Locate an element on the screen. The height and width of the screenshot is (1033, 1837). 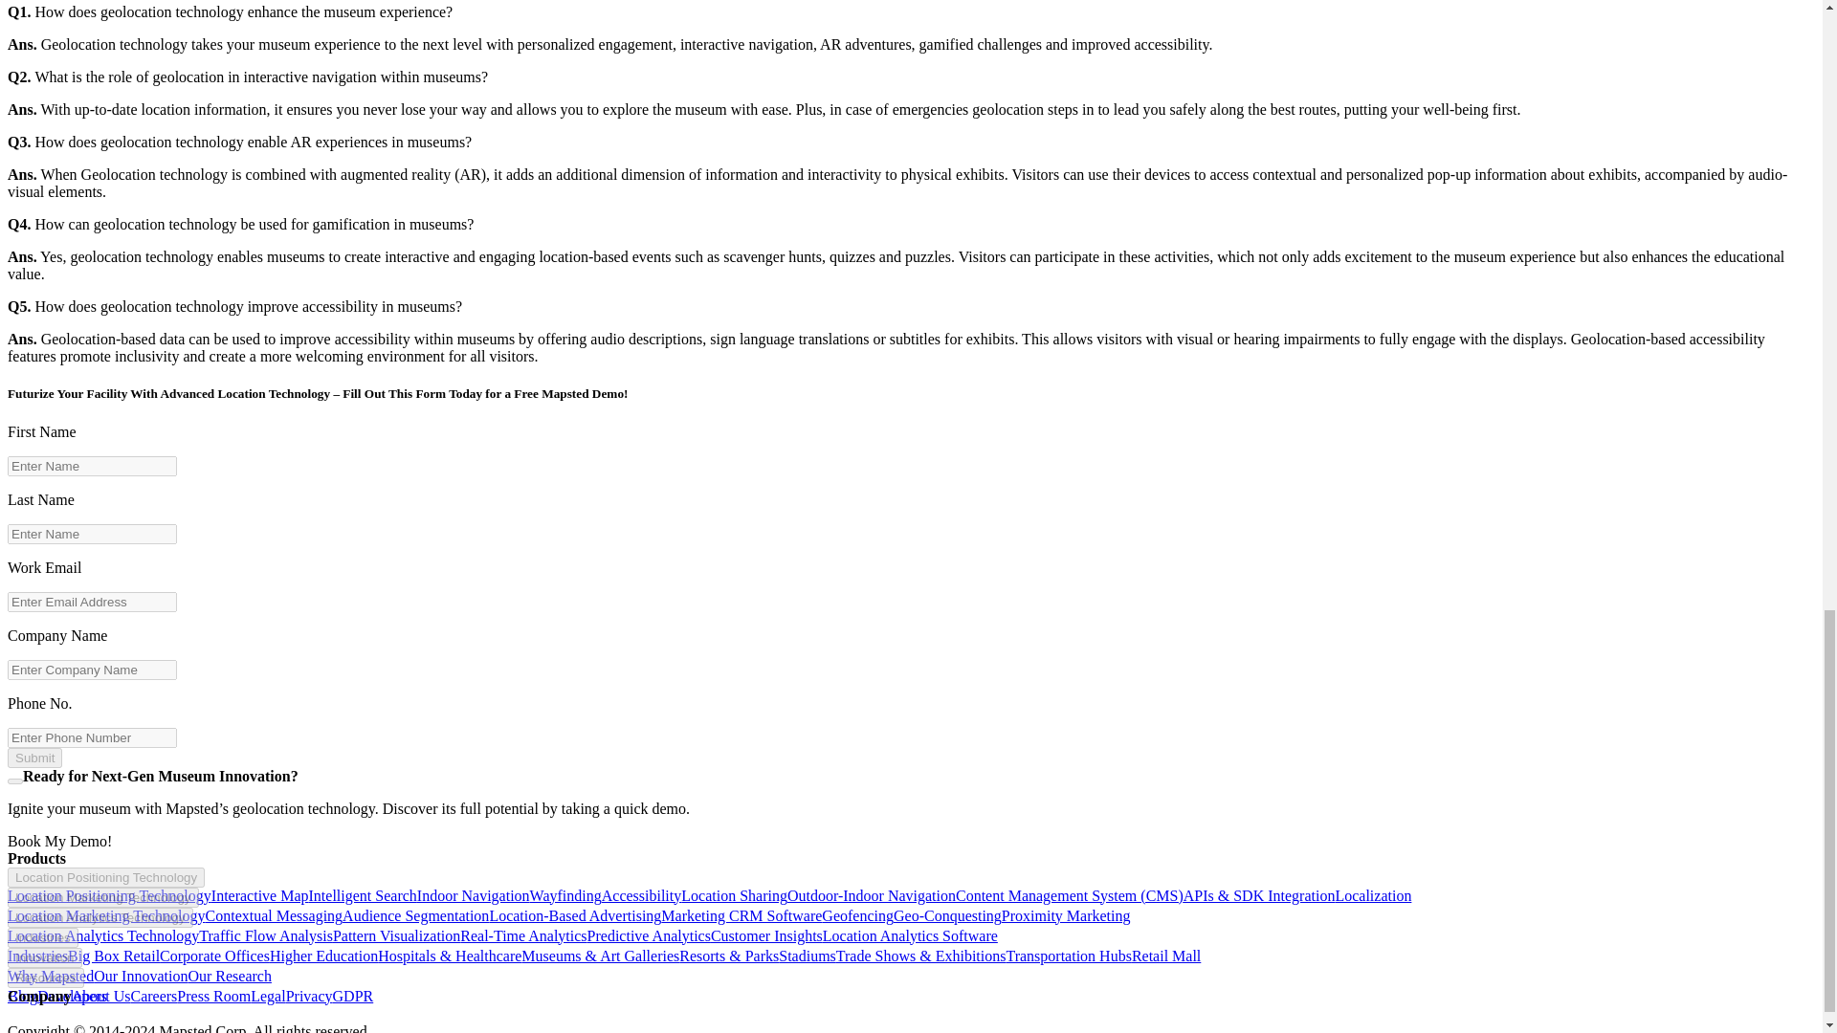
Location Positioning Technology is located at coordinates (105, 877).